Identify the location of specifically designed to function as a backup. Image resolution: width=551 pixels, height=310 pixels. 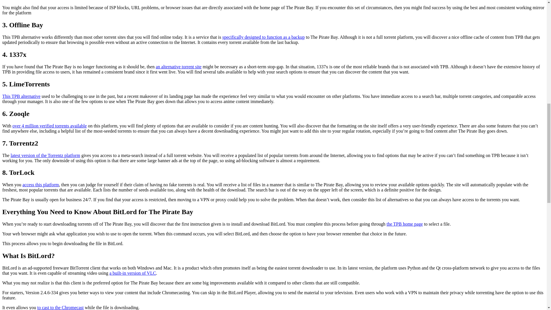
(263, 37).